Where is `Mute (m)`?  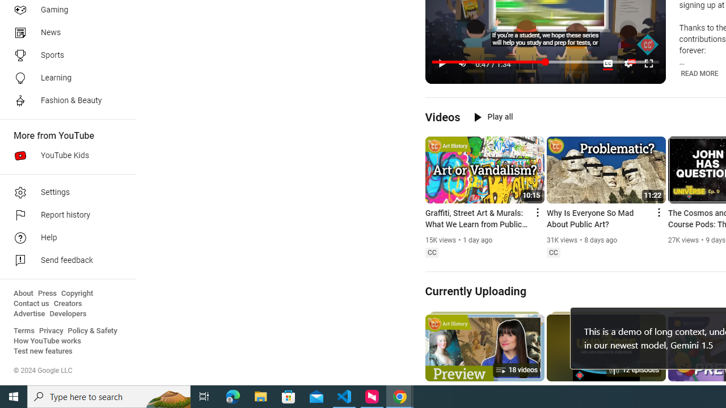 Mute (m) is located at coordinates (463, 63).